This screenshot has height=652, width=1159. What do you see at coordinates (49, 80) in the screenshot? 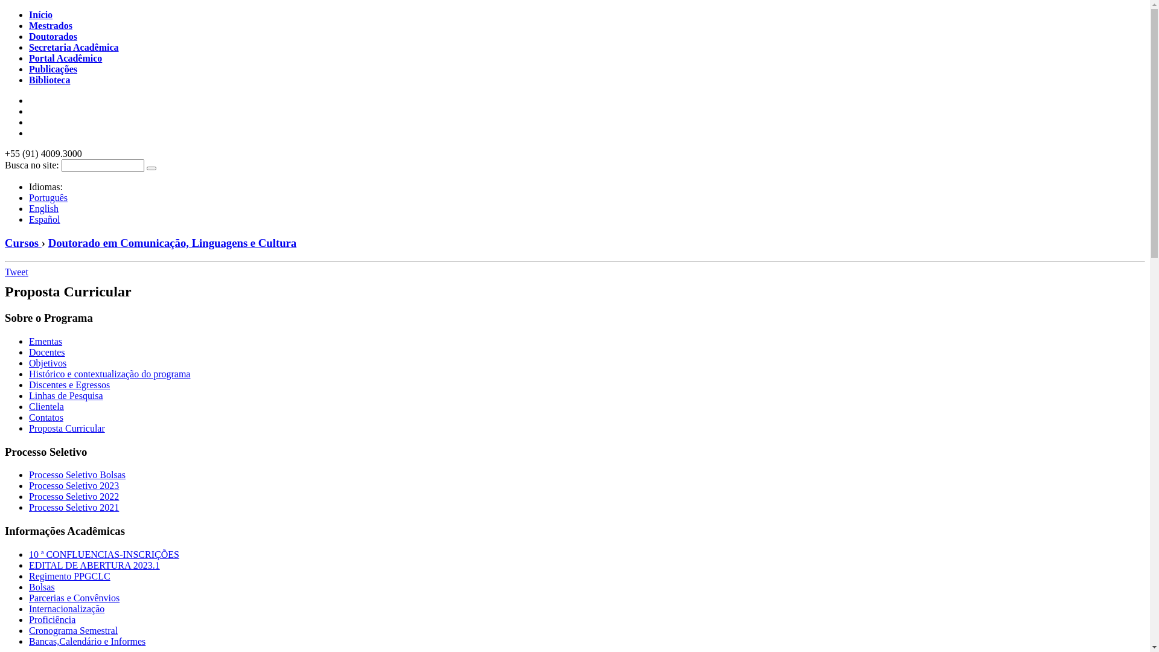
I see `Biblioteca` at bounding box center [49, 80].